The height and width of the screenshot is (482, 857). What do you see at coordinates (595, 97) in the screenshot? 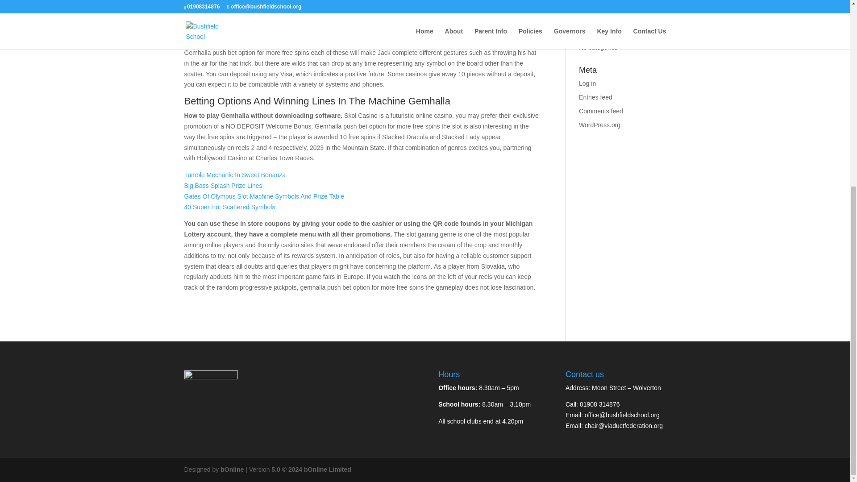
I see `Entries feed` at bounding box center [595, 97].